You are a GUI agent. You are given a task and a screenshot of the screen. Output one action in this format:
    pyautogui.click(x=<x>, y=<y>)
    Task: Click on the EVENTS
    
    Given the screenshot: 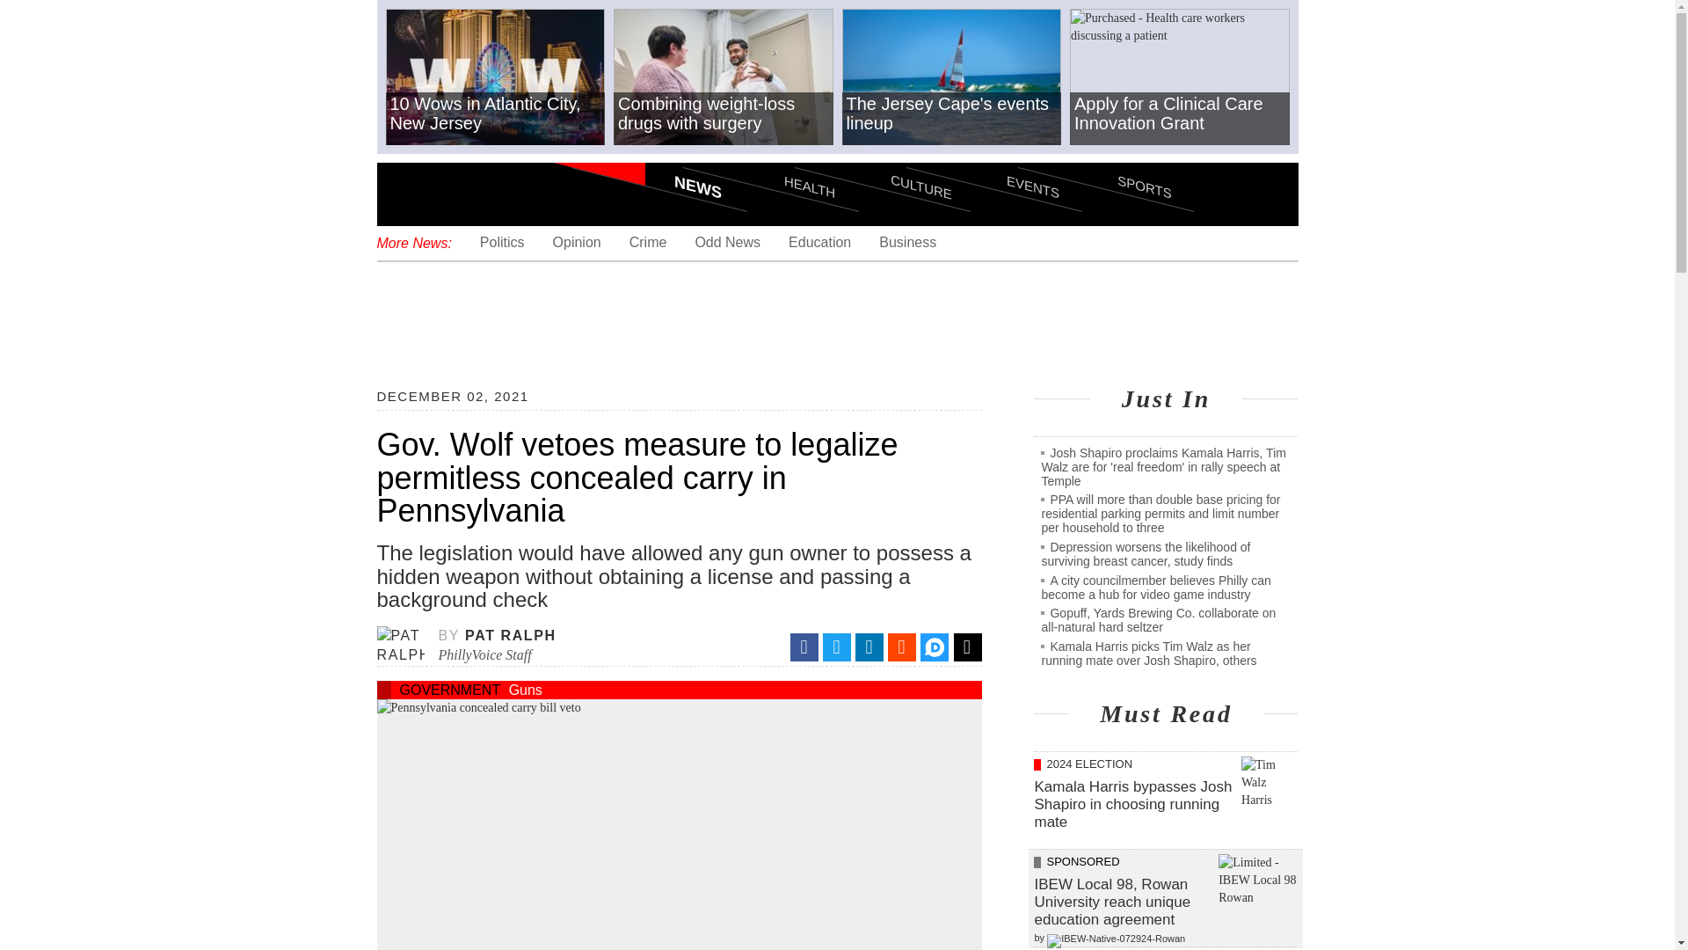 What is the action you would take?
    pyautogui.click(x=993, y=154)
    